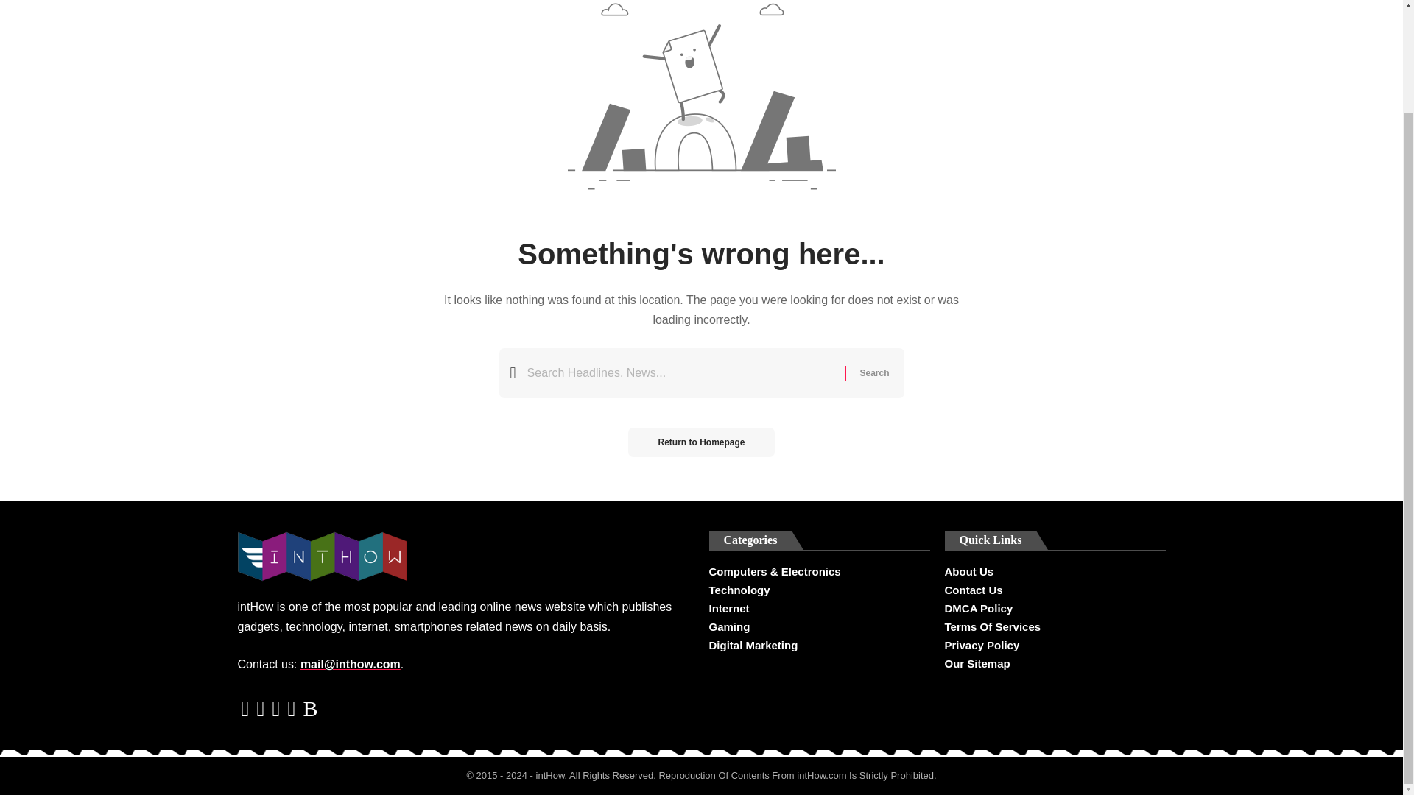 Image resolution: width=1414 pixels, height=795 pixels. Describe the element at coordinates (818, 608) in the screenshot. I see `Internet` at that location.